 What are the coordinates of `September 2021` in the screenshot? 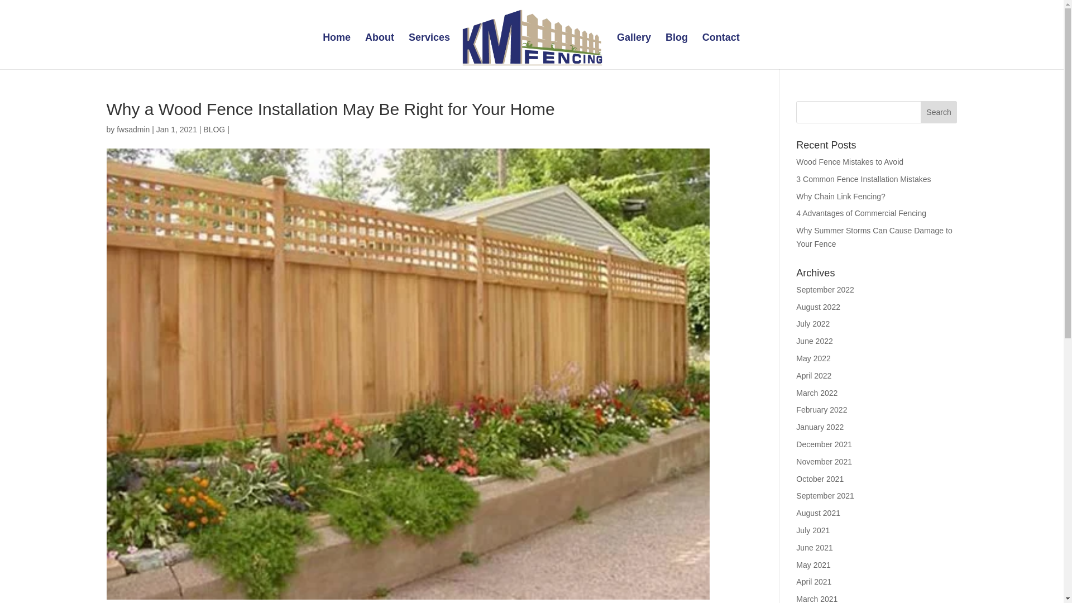 It's located at (825, 496).